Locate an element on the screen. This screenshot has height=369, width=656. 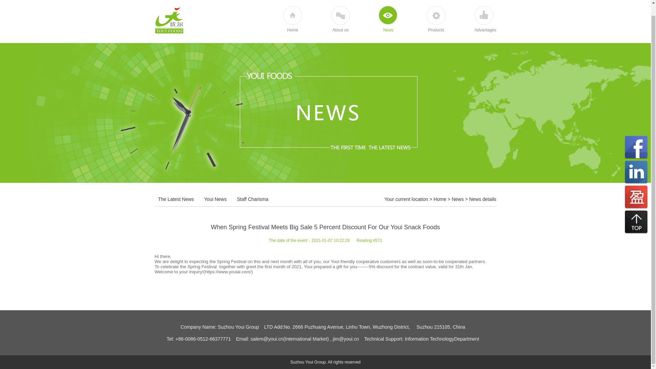
News is located at coordinates (458, 199).